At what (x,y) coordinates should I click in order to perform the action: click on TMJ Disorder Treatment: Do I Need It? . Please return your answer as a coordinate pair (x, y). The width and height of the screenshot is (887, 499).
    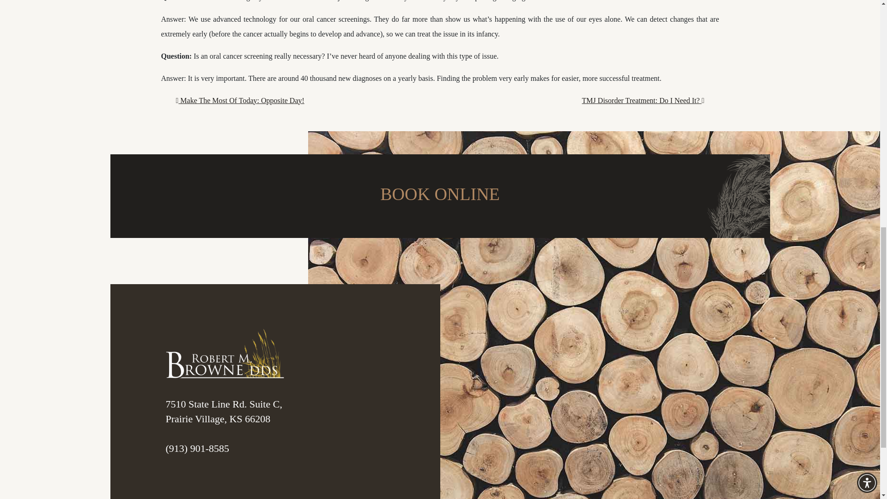
    Looking at the image, I should click on (643, 100).